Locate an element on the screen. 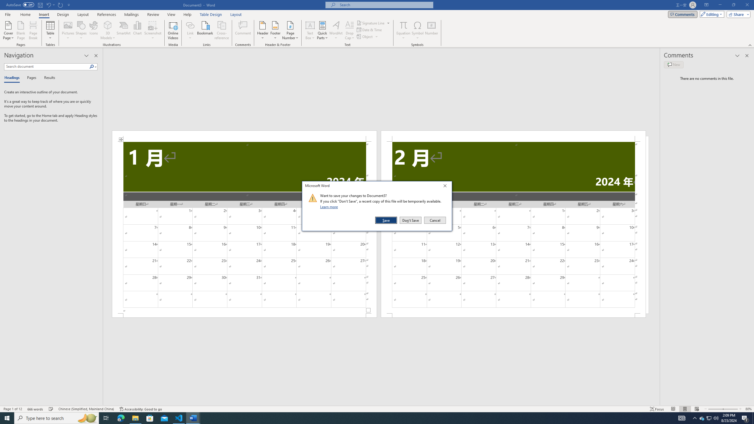 The image size is (754, 424). Screenshot is located at coordinates (153, 30).